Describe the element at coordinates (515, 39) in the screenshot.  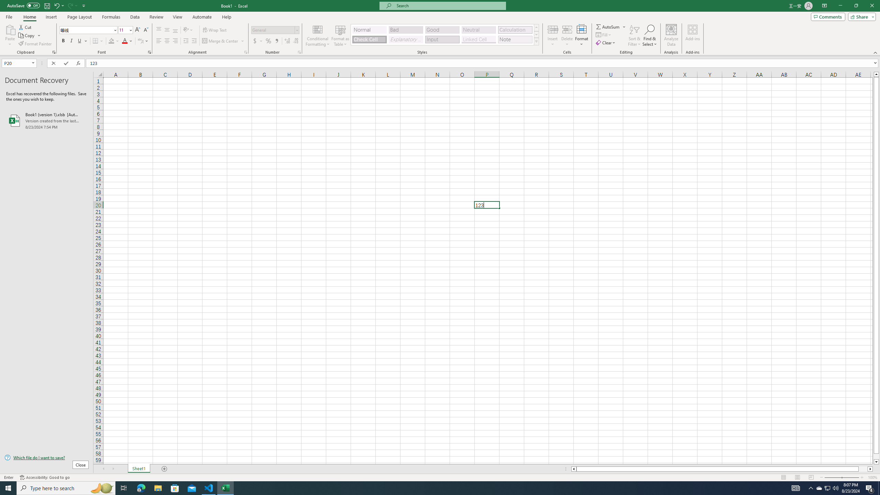
I see `Note` at that location.